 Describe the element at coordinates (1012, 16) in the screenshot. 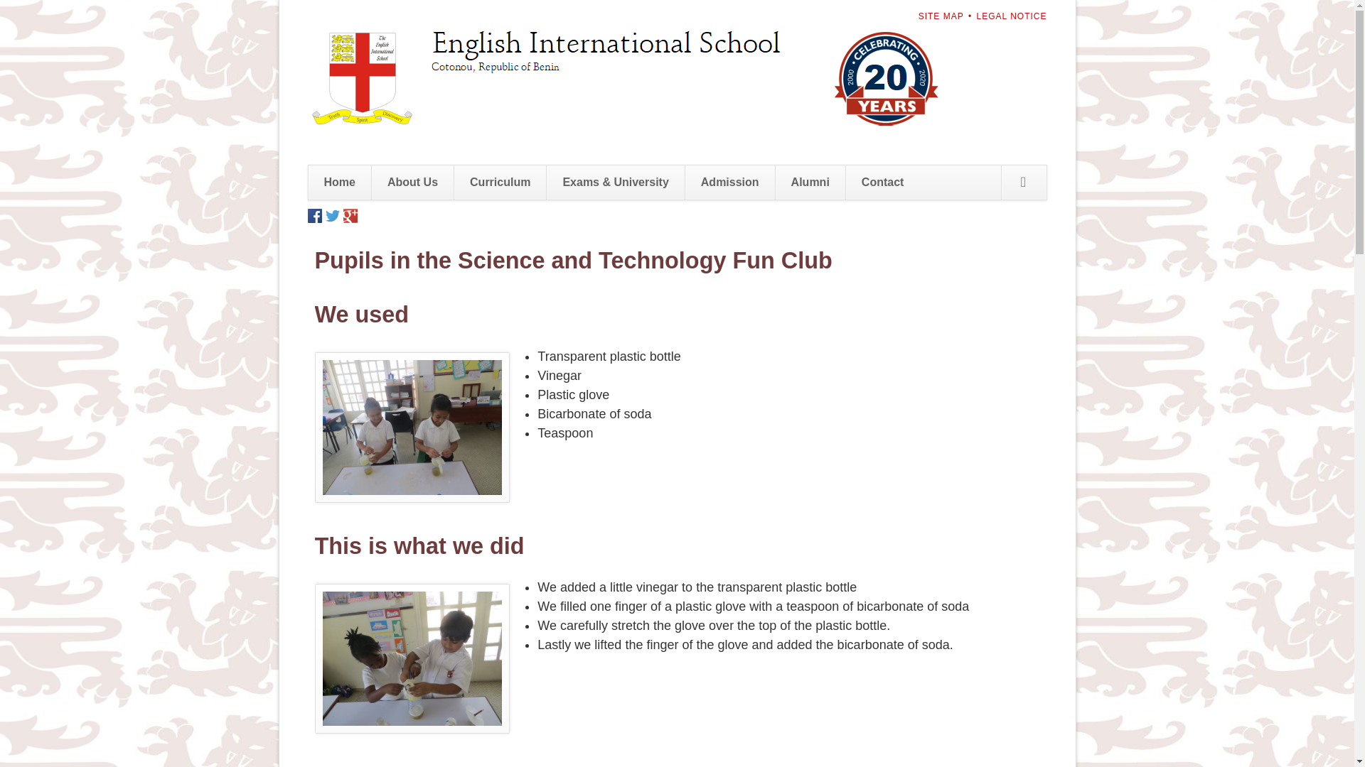

I see `LEGAL NOTICE` at that location.